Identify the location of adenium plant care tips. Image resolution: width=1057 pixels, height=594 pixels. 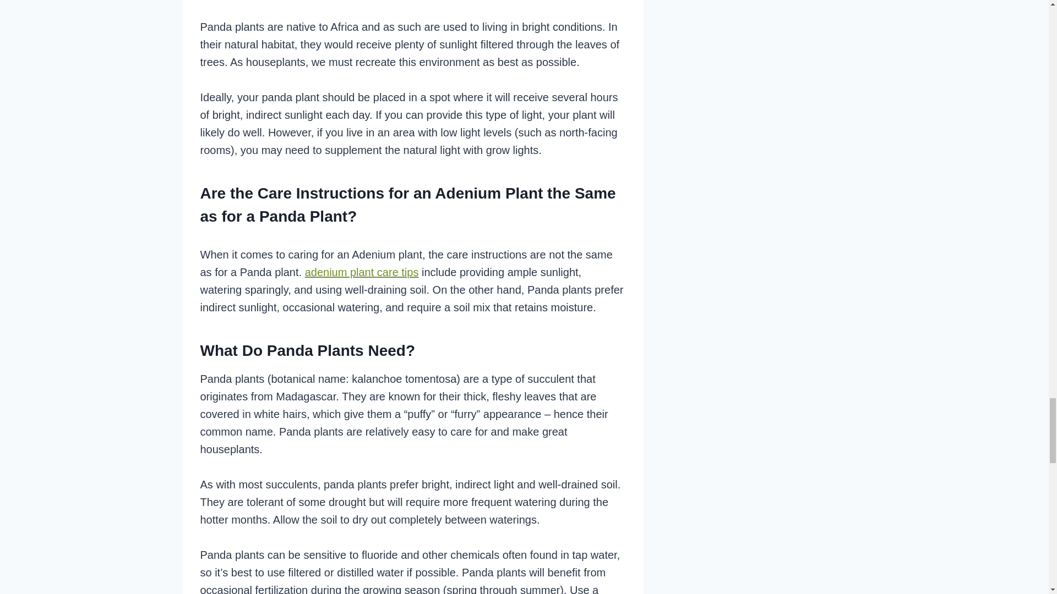
(362, 272).